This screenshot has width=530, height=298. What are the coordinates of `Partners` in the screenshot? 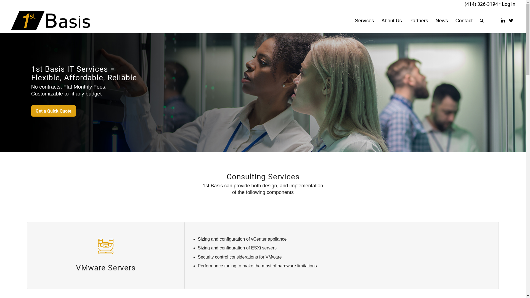 It's located at (418, 21).